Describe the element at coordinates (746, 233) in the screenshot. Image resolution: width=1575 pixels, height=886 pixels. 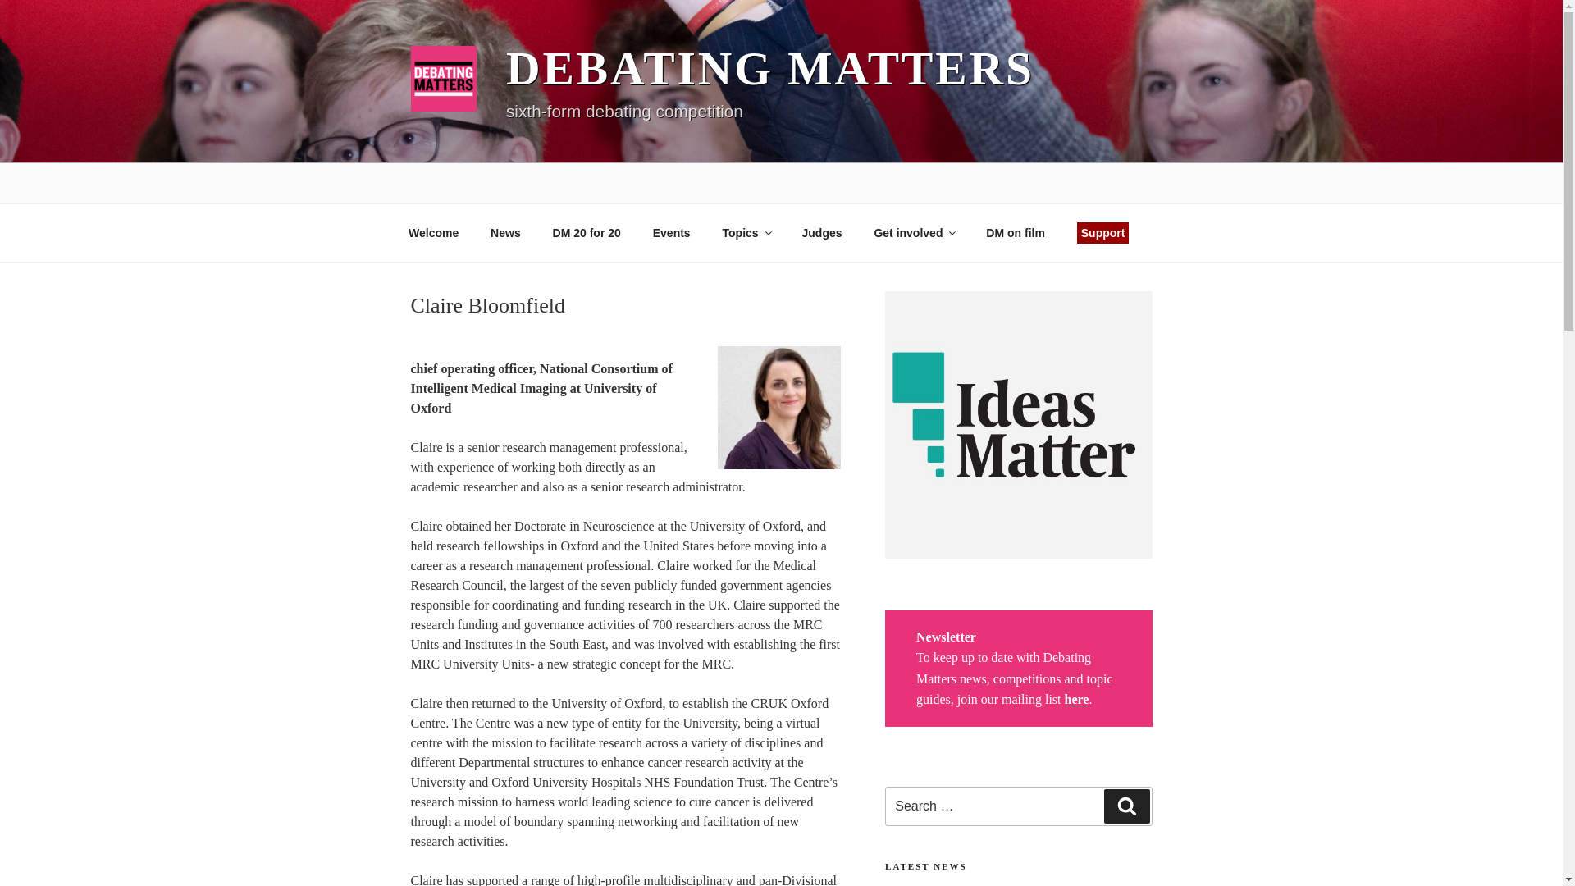
I see `Topics` at that location.